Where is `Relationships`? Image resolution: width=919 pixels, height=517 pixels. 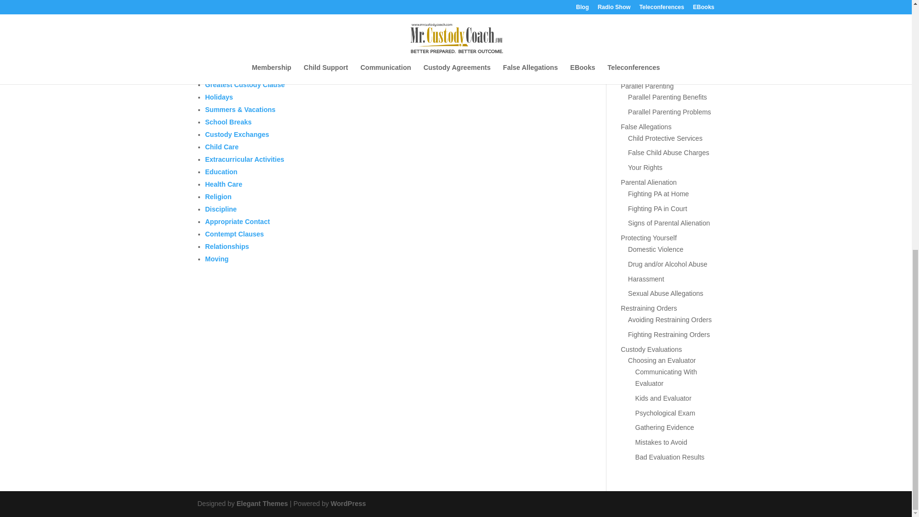 Relationships is located at coordinates (227, 246).